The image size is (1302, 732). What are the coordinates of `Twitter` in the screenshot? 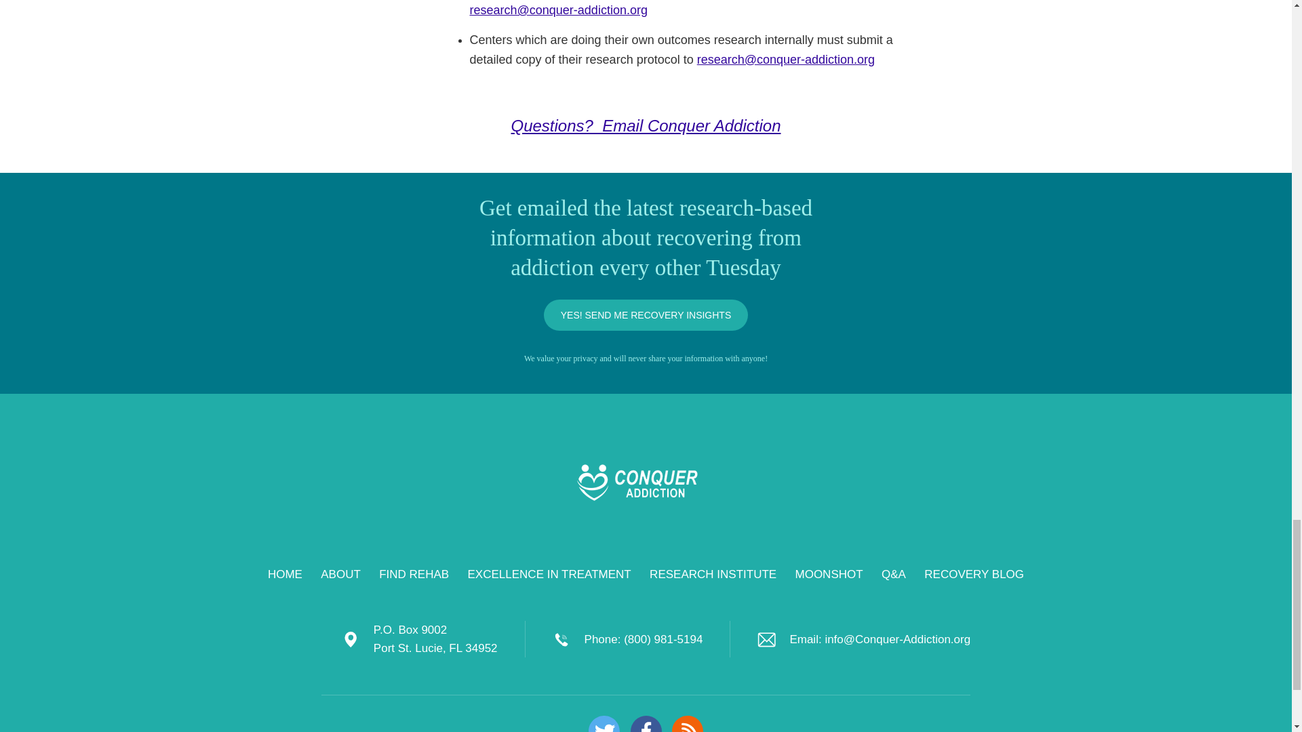 It's located at (604, 724).